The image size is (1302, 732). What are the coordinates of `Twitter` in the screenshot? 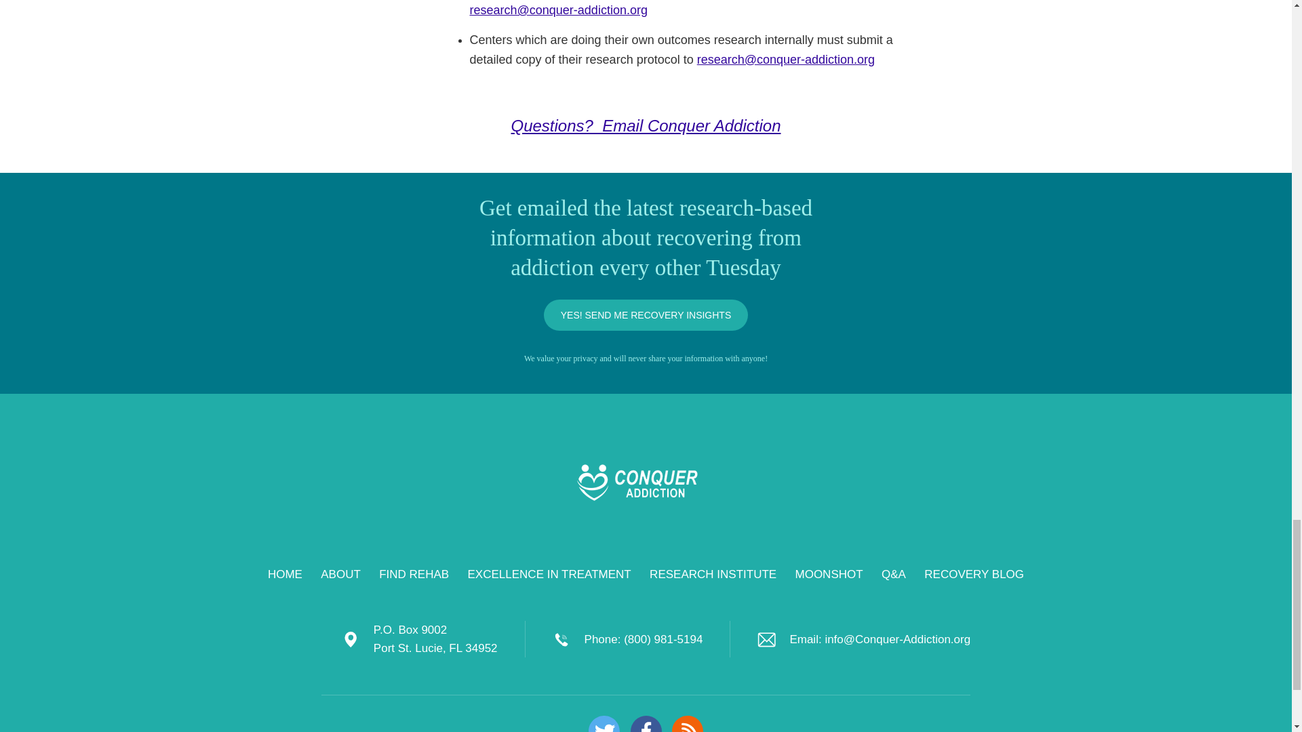 It's located at (604, 724).